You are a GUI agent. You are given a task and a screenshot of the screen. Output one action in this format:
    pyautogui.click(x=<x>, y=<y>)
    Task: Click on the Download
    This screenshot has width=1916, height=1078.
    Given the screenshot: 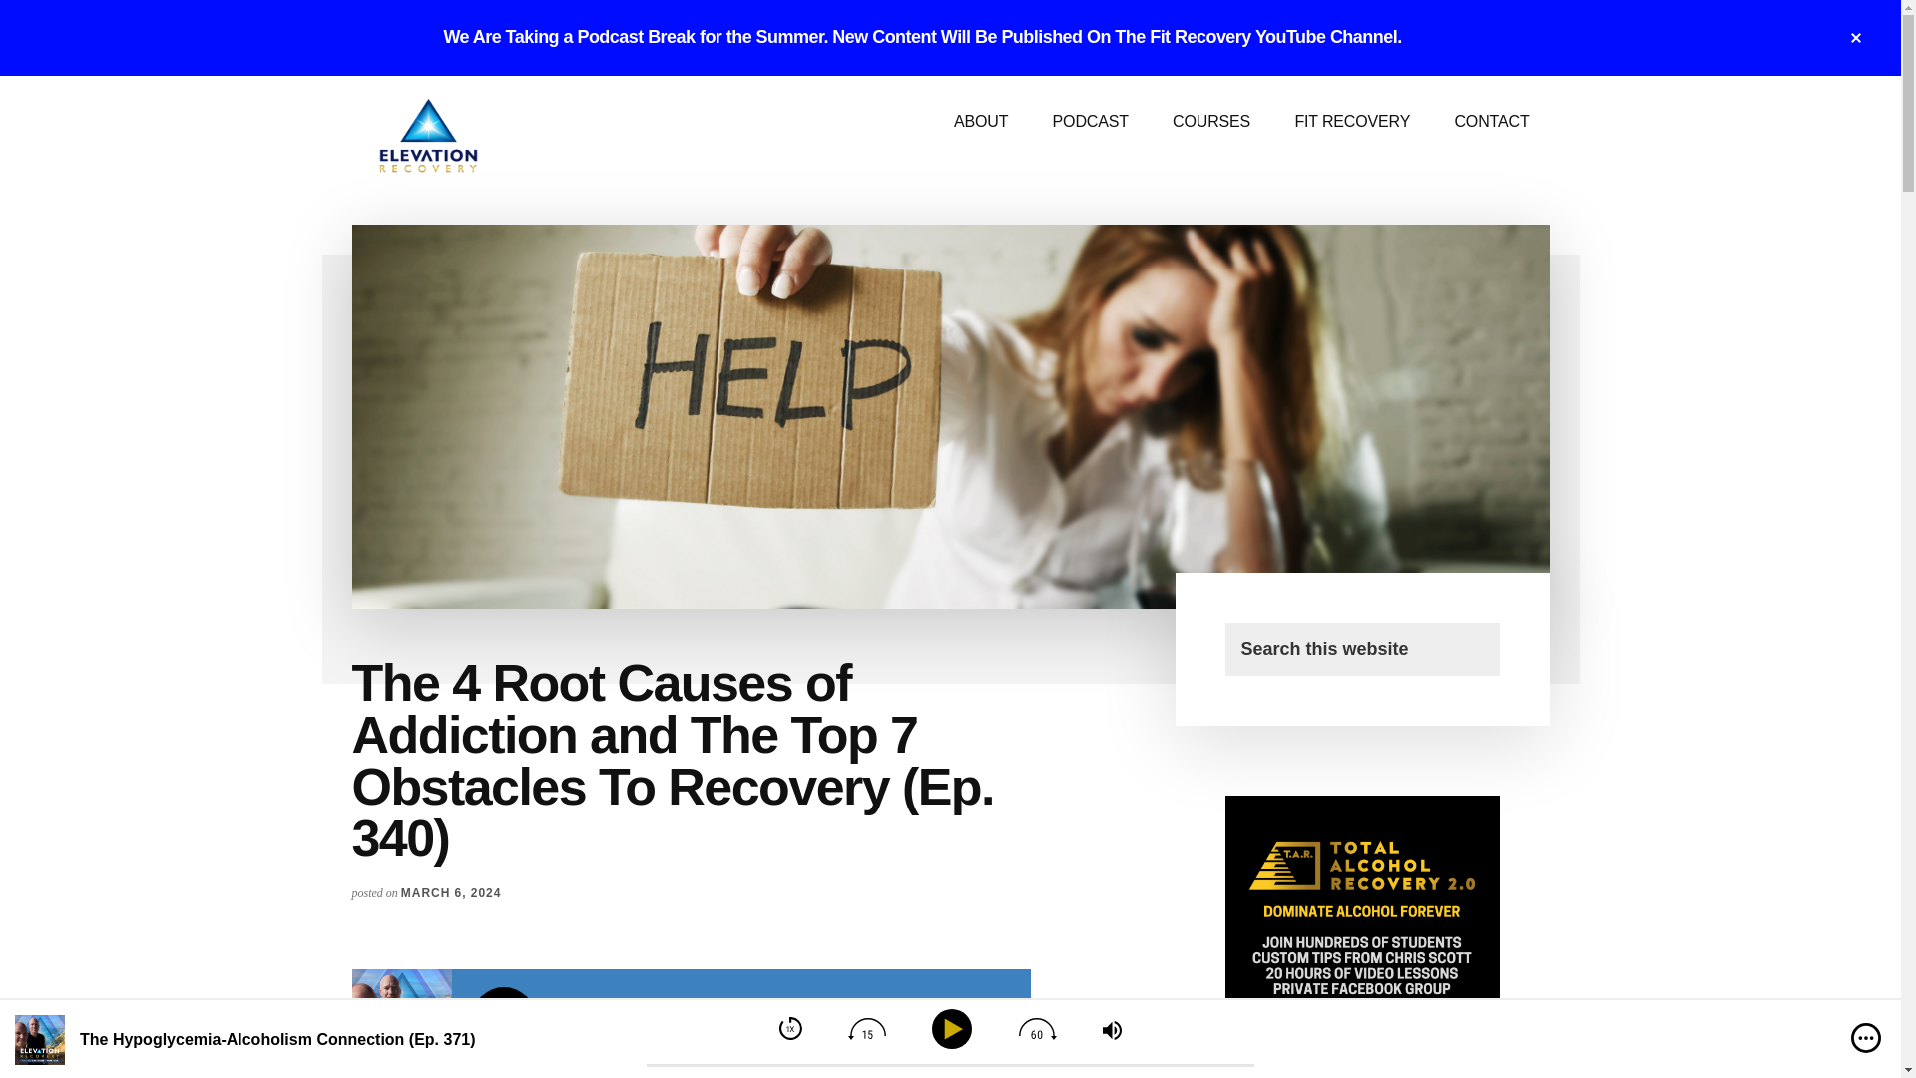 What is the action you would take?
    pyautogui.click(x=956, y=1023)
    